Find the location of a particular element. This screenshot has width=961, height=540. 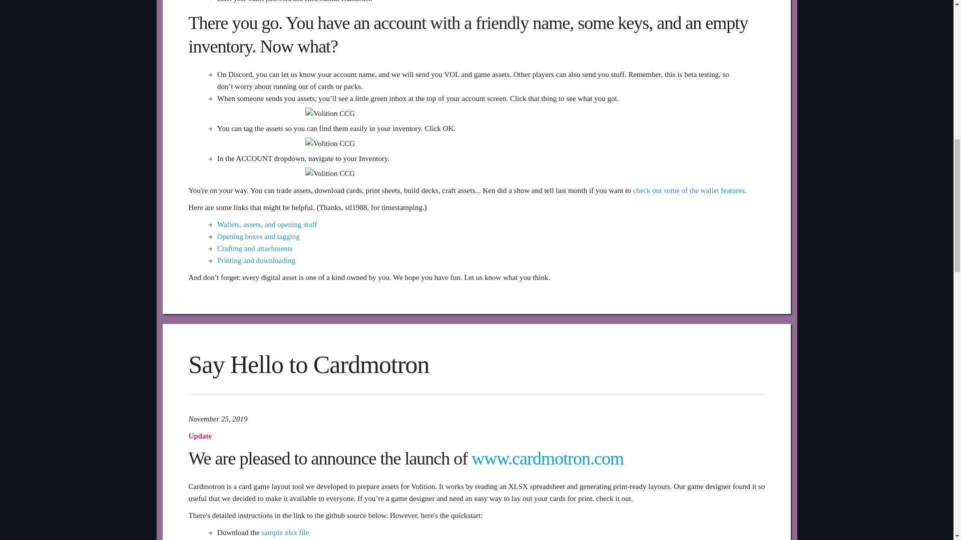

check out some of the wallet features is located at coordinates (688, 190).